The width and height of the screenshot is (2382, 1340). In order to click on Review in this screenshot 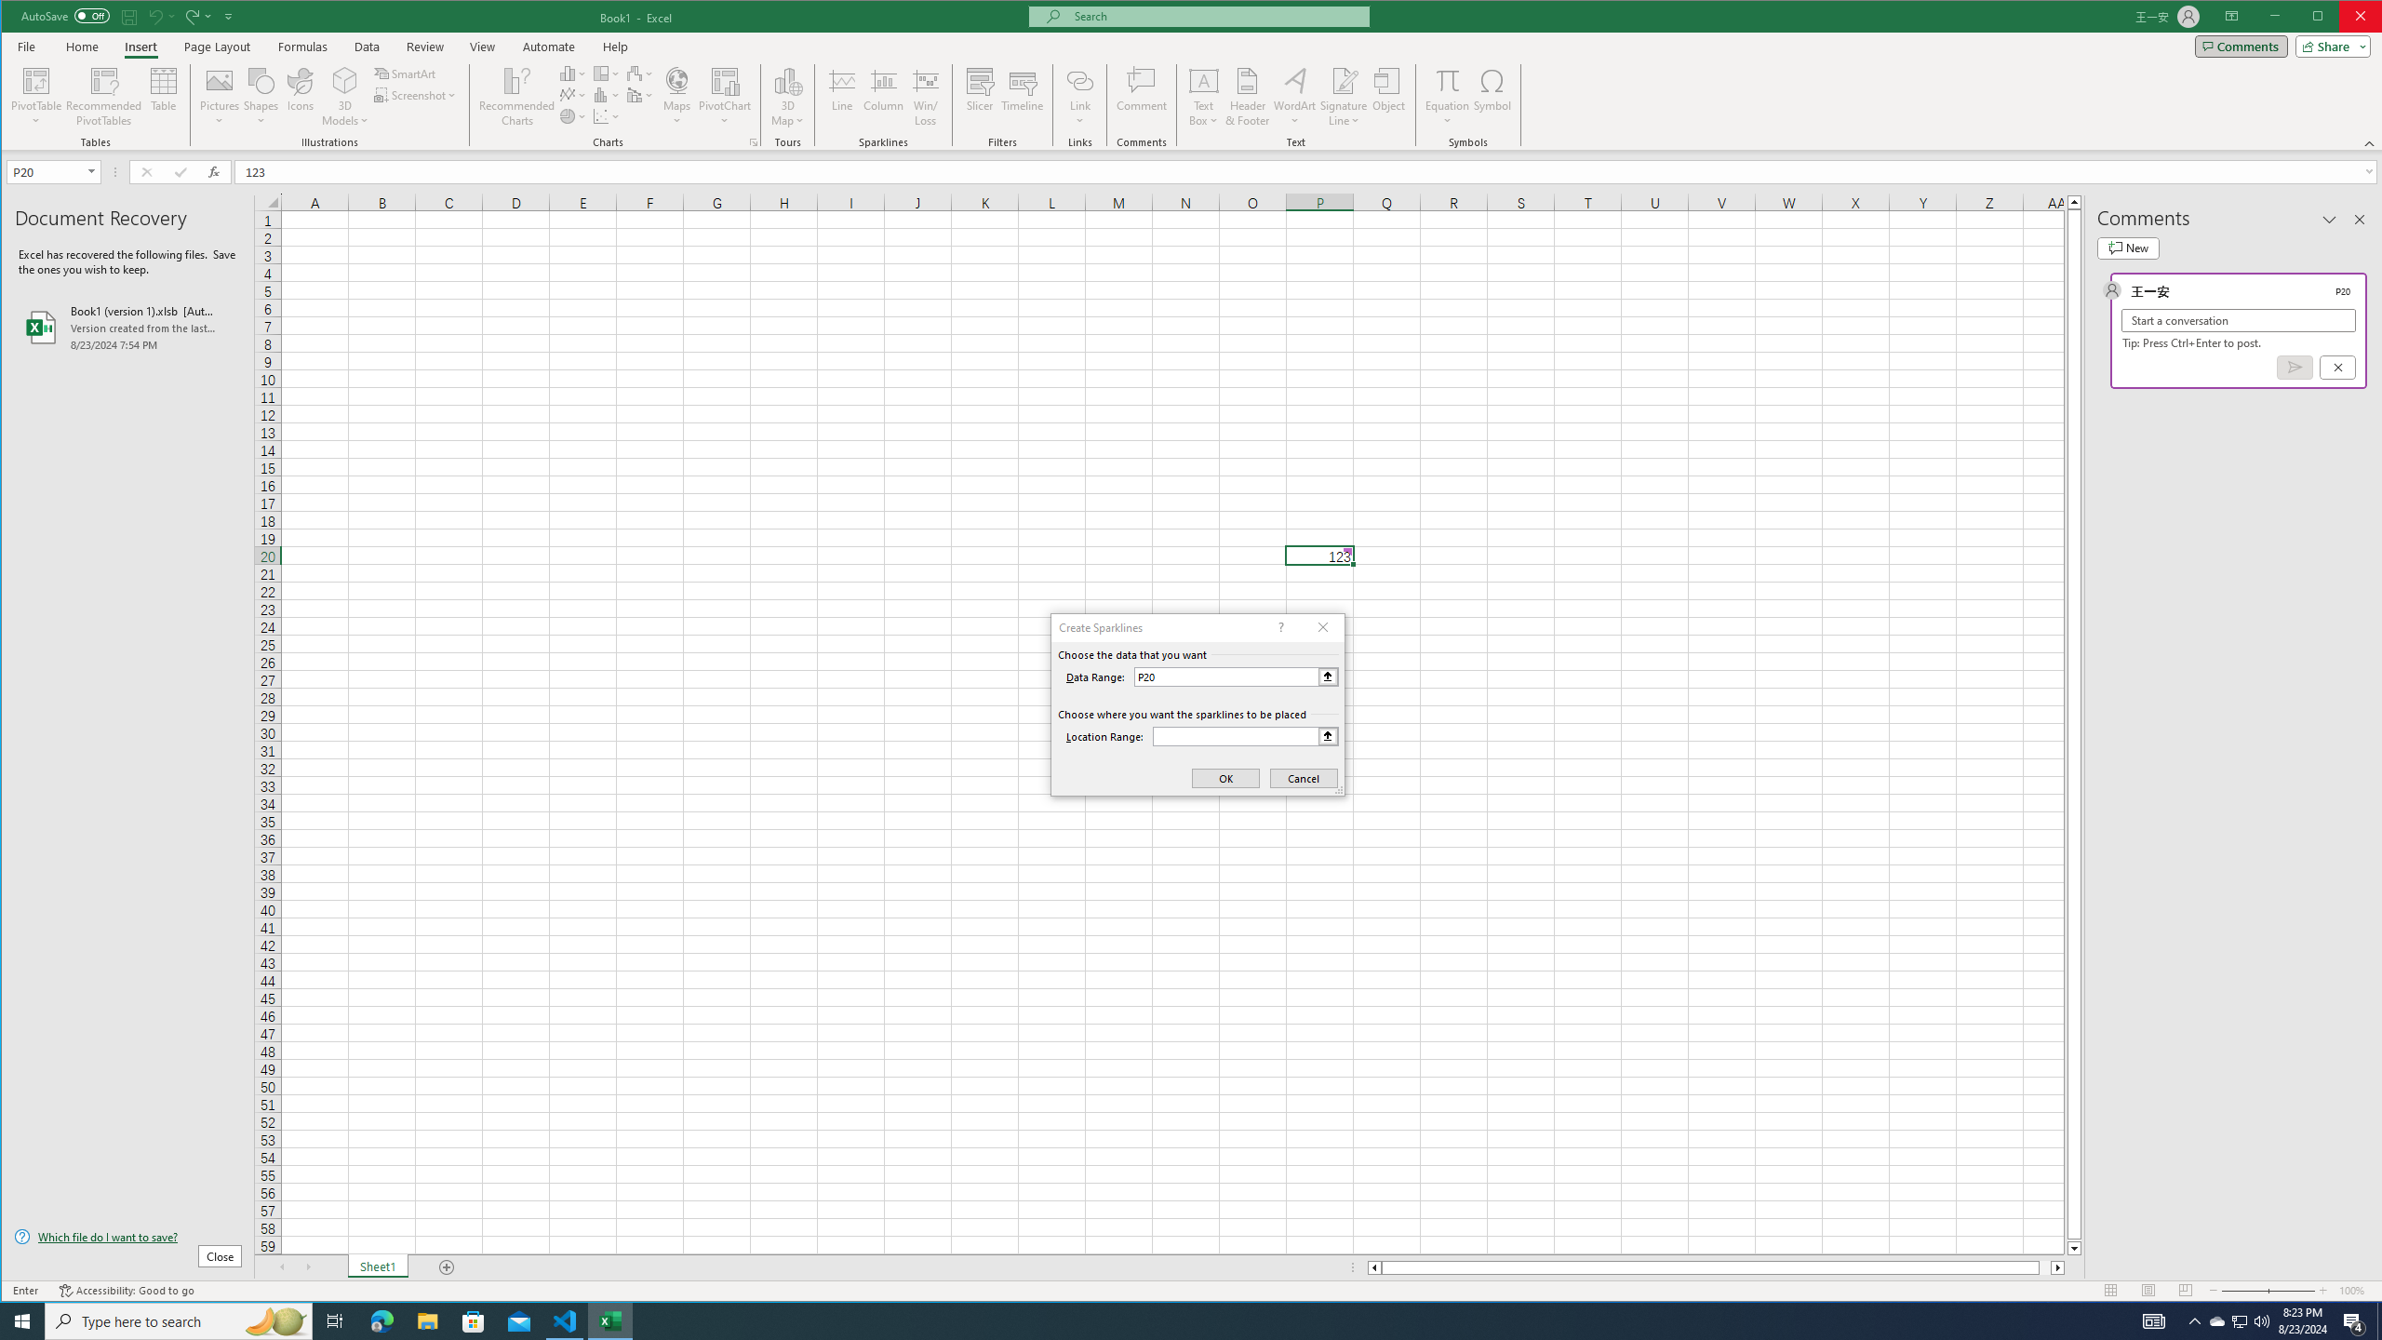, I will do `click(424, 47)`.